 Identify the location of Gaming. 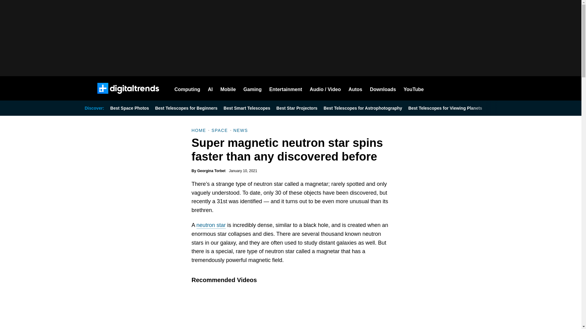
(253, 88).